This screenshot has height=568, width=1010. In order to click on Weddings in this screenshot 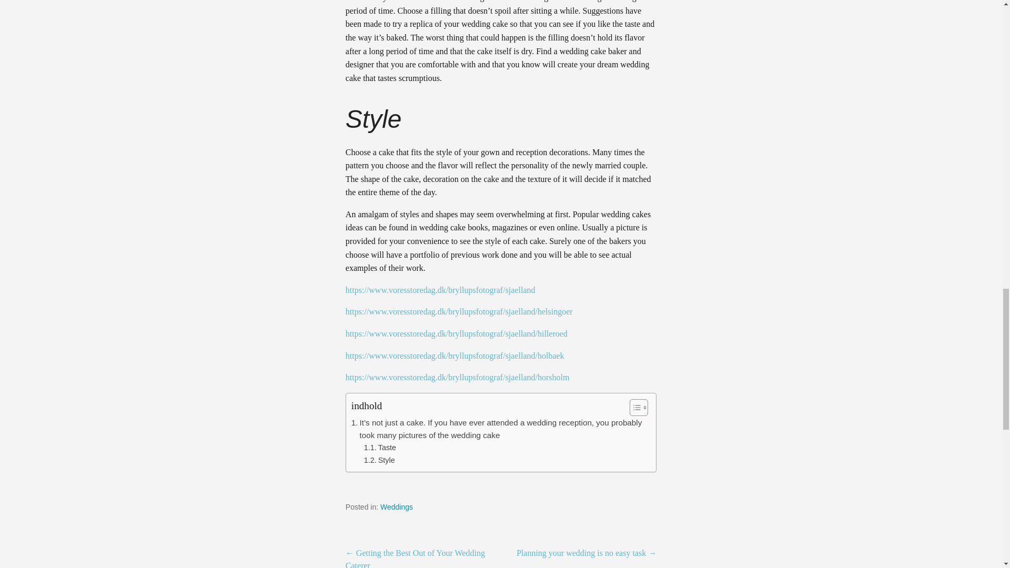, I will do `click(397, 507)`.